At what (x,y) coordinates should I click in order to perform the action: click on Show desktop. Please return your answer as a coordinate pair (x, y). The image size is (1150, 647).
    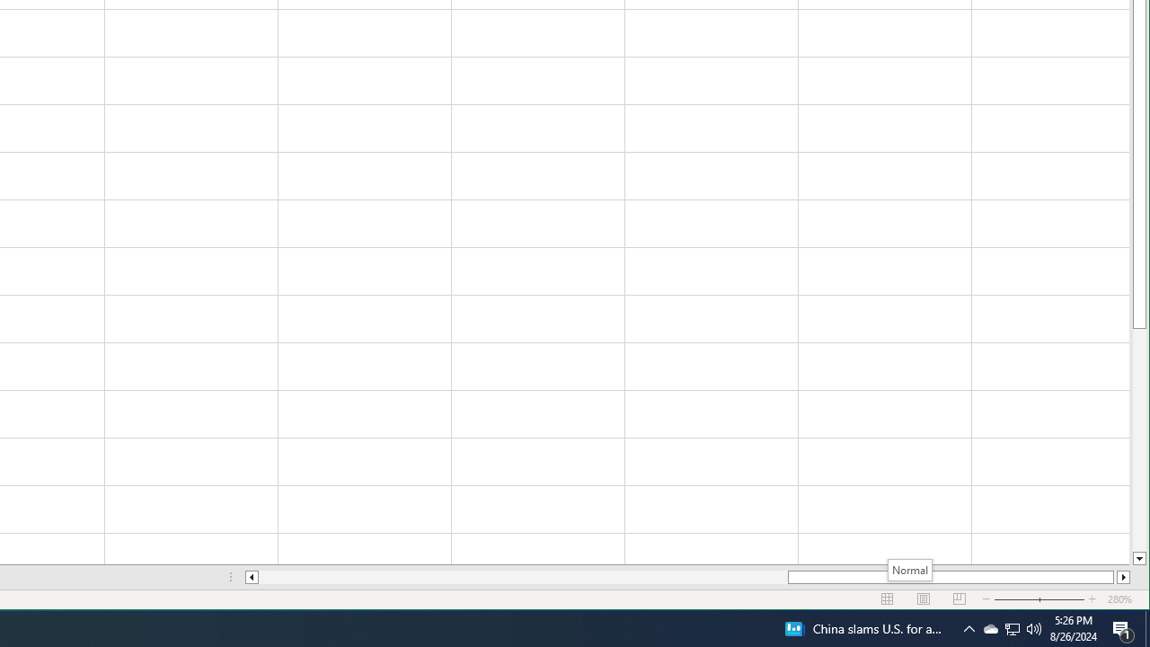
    Looking at the image, I should click on (1012, 629).